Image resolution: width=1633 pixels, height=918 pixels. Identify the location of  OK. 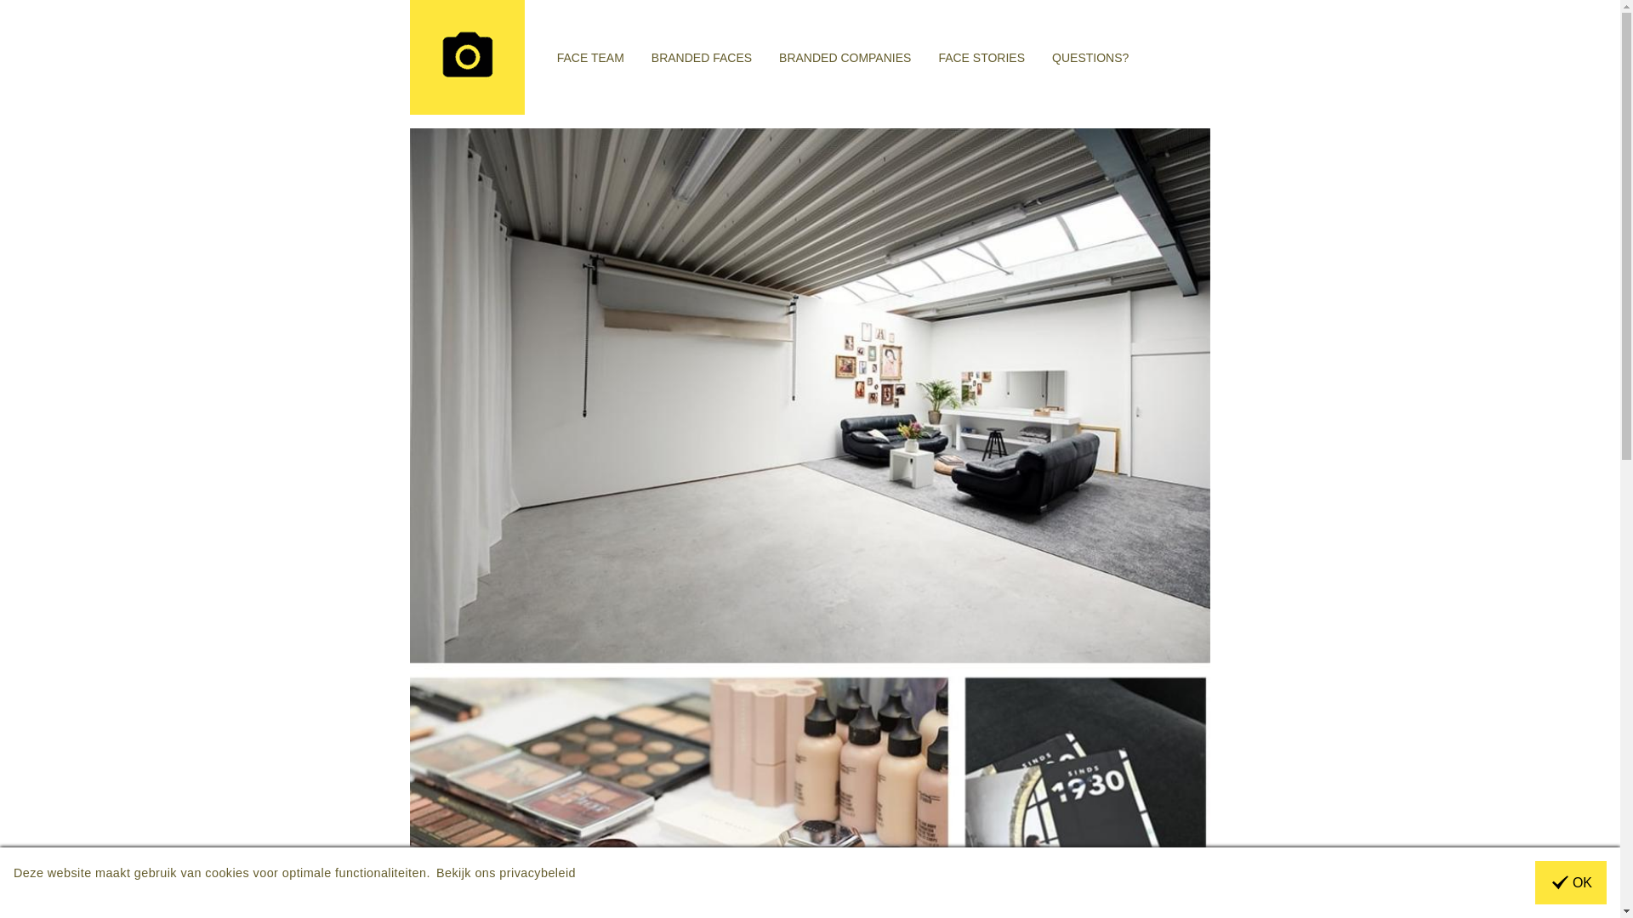
(1571, 882).